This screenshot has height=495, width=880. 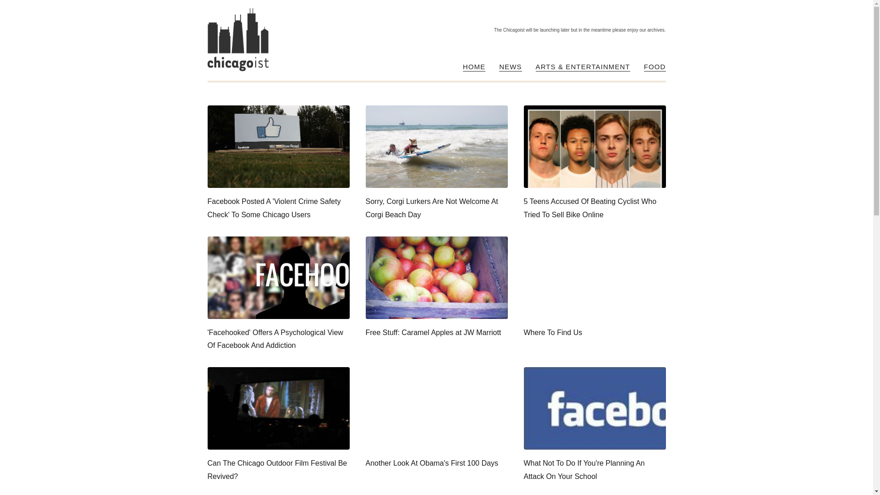 I want to click on Can The Chicago Outdoor Film Festival Be Revived?, so click(x=278, y=425).